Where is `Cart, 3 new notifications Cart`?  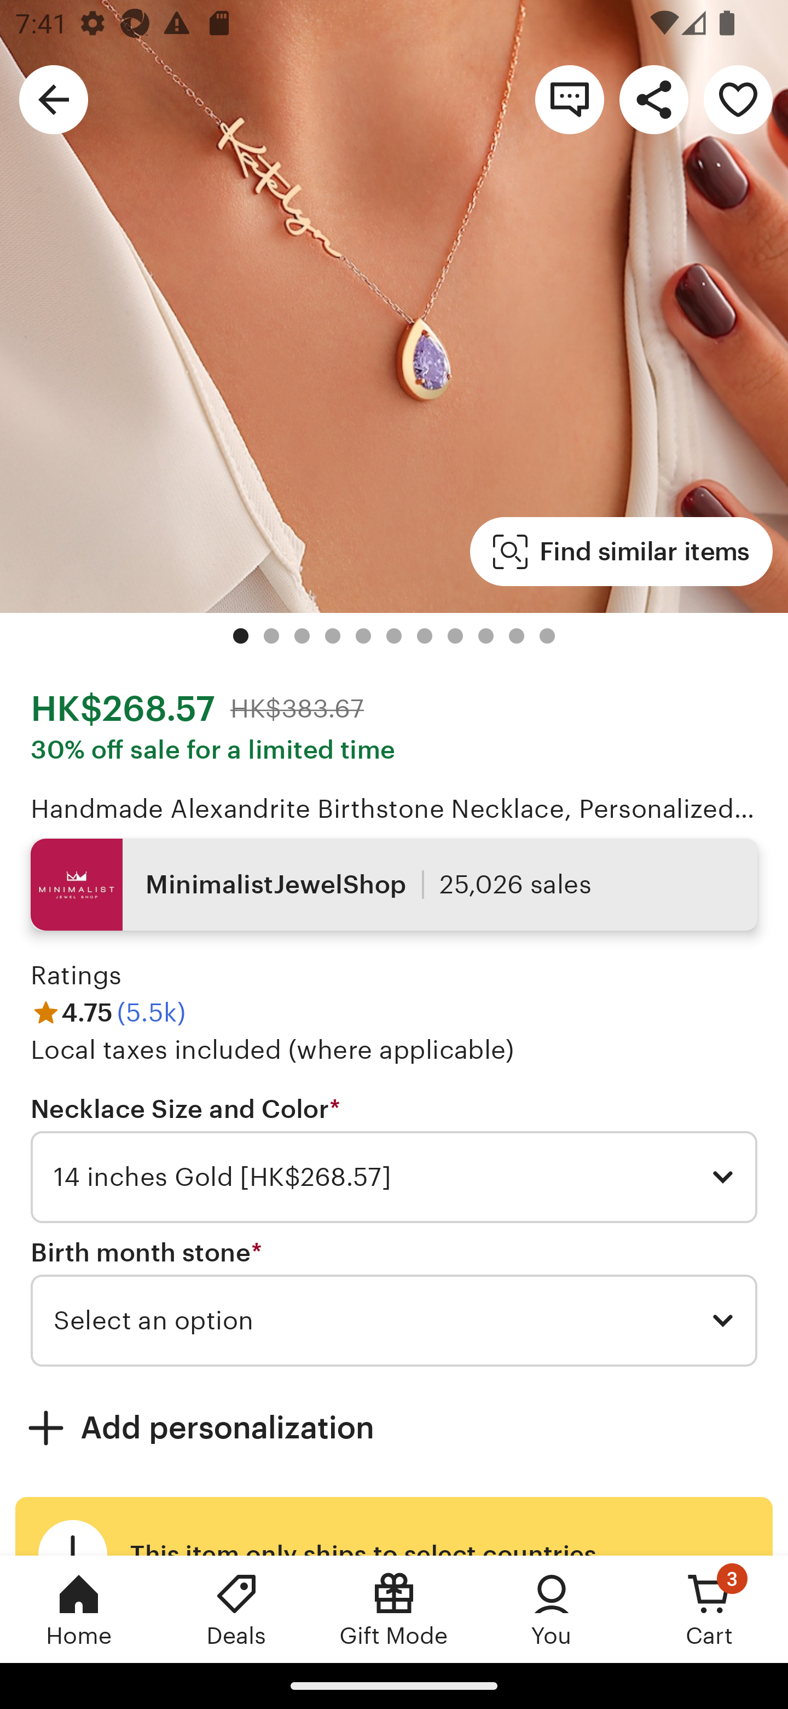
Cart, 3 new notifications Cart is located at coordinates (709, 1609).